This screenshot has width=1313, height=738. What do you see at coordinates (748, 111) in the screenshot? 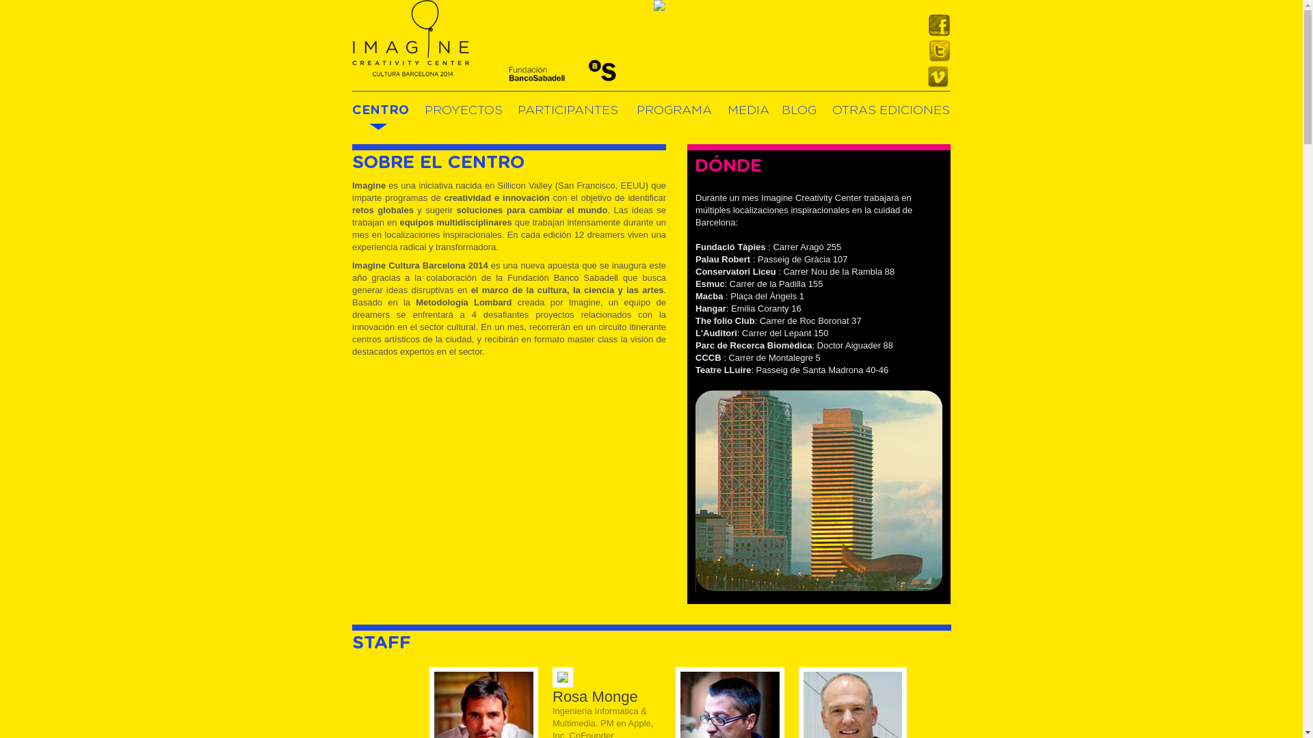
I see `MEDIA` at bounding box center [748, 111].